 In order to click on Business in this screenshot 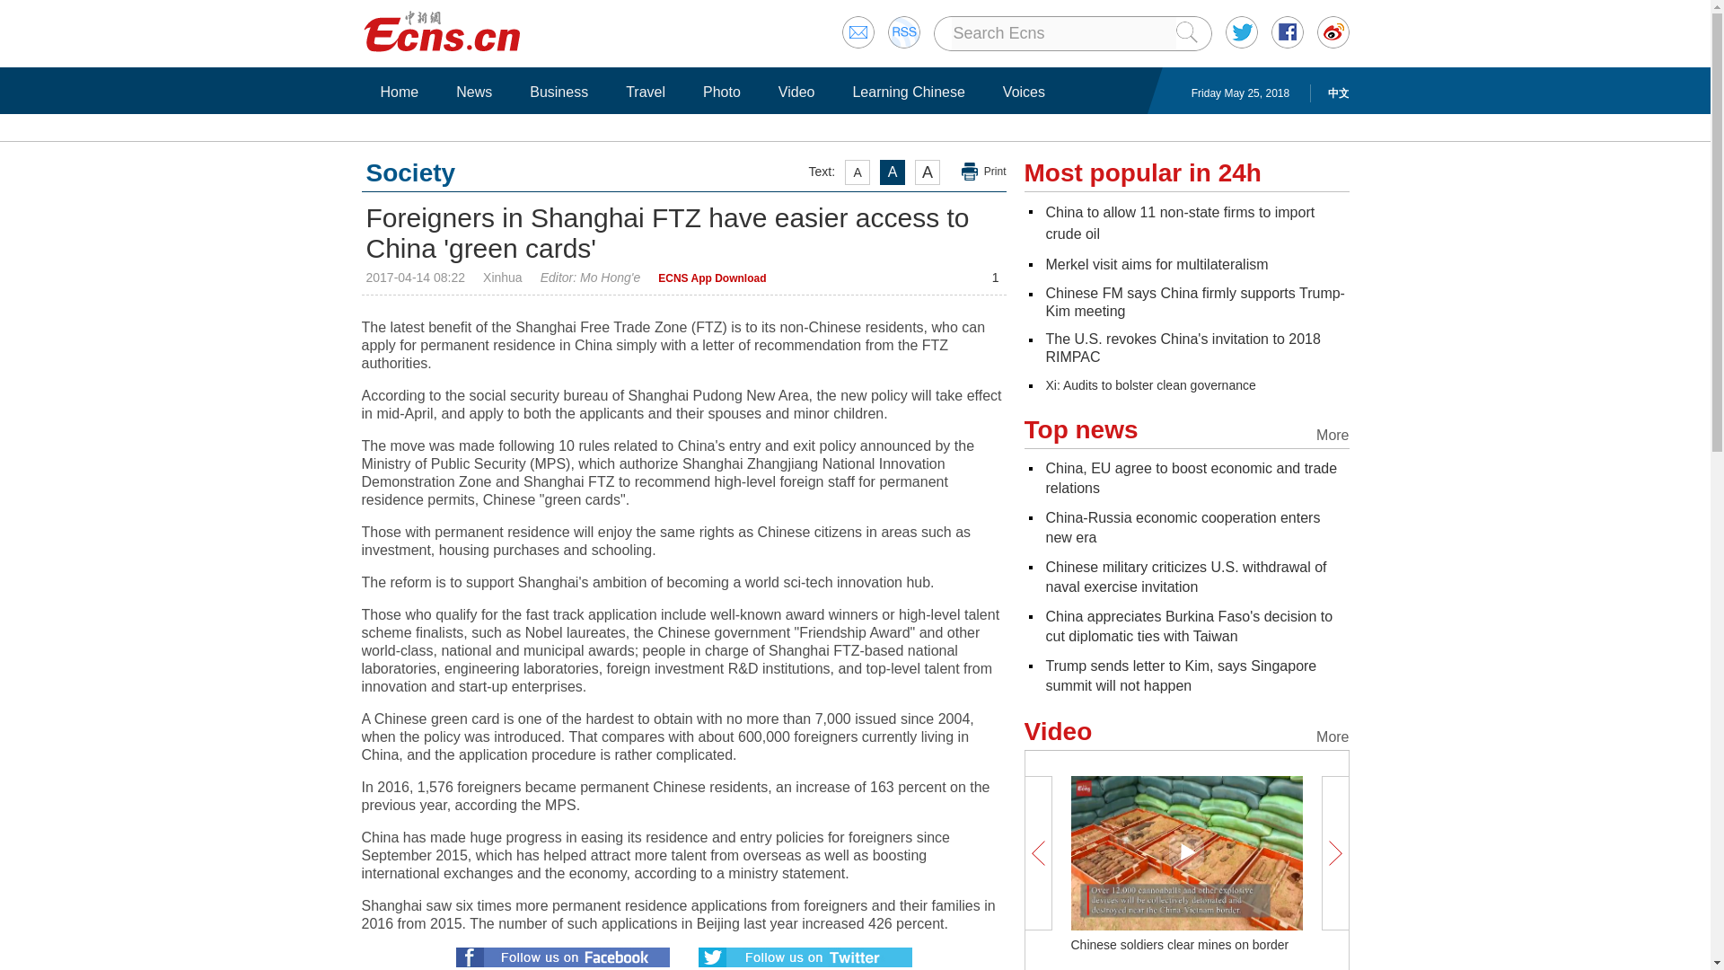, I will do `click(559, 92)`.